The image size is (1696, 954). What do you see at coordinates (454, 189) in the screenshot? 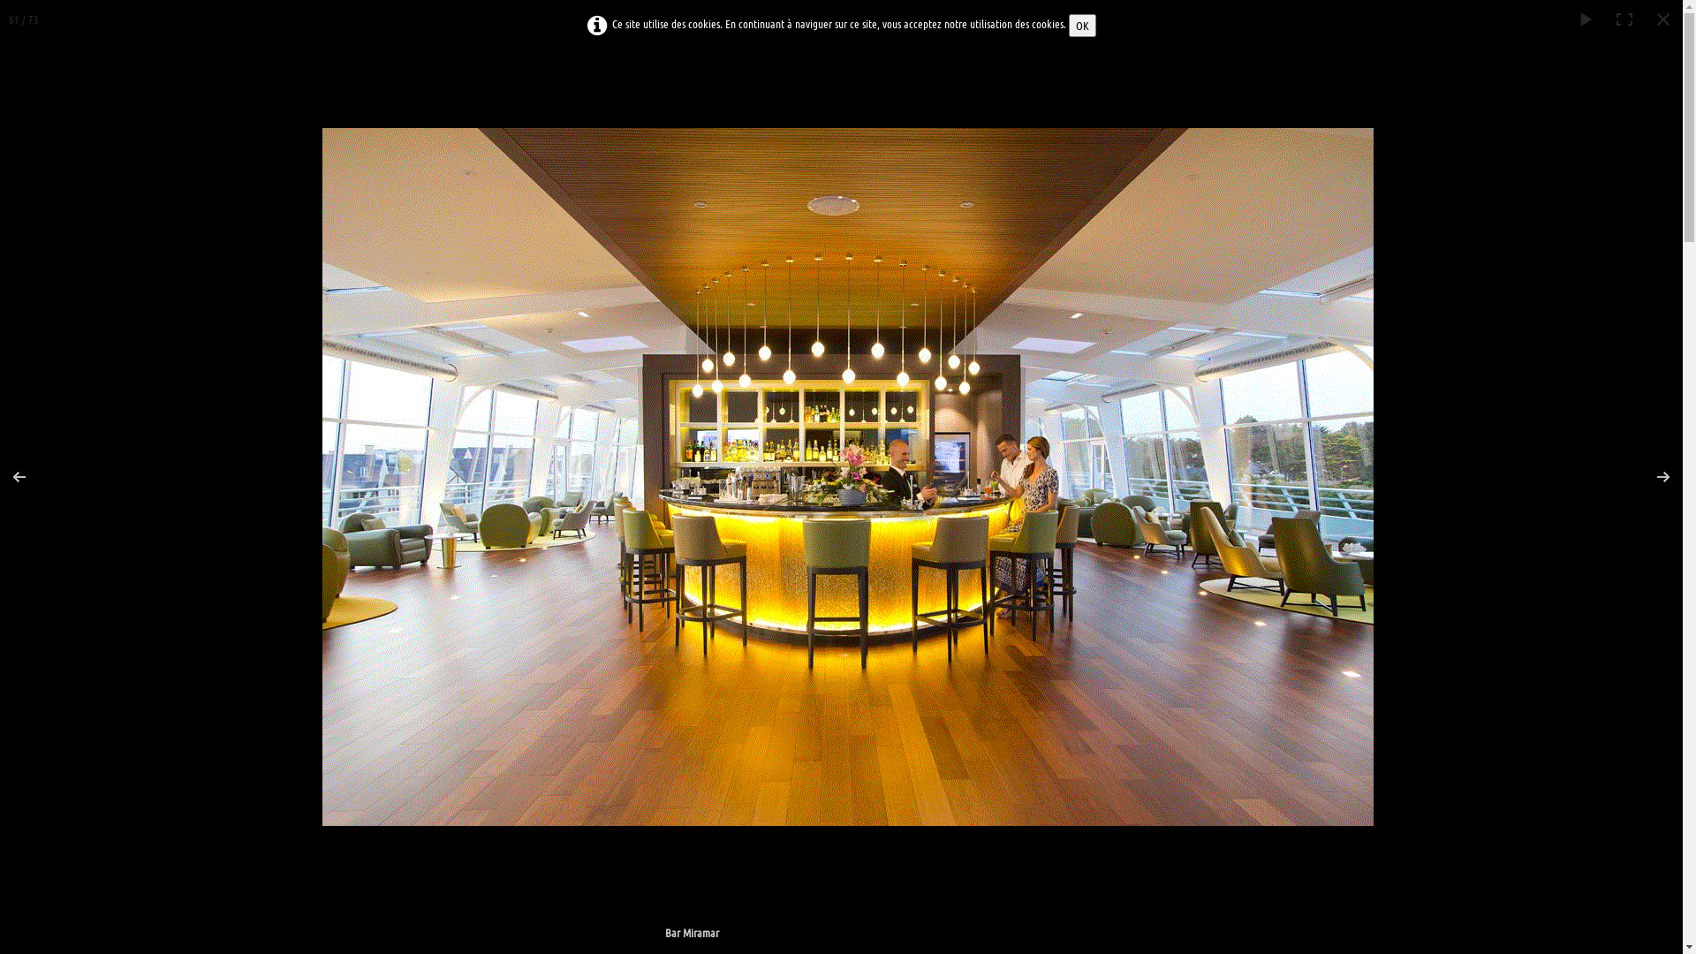
I see `Accueil` at bounding box center [454, 189].